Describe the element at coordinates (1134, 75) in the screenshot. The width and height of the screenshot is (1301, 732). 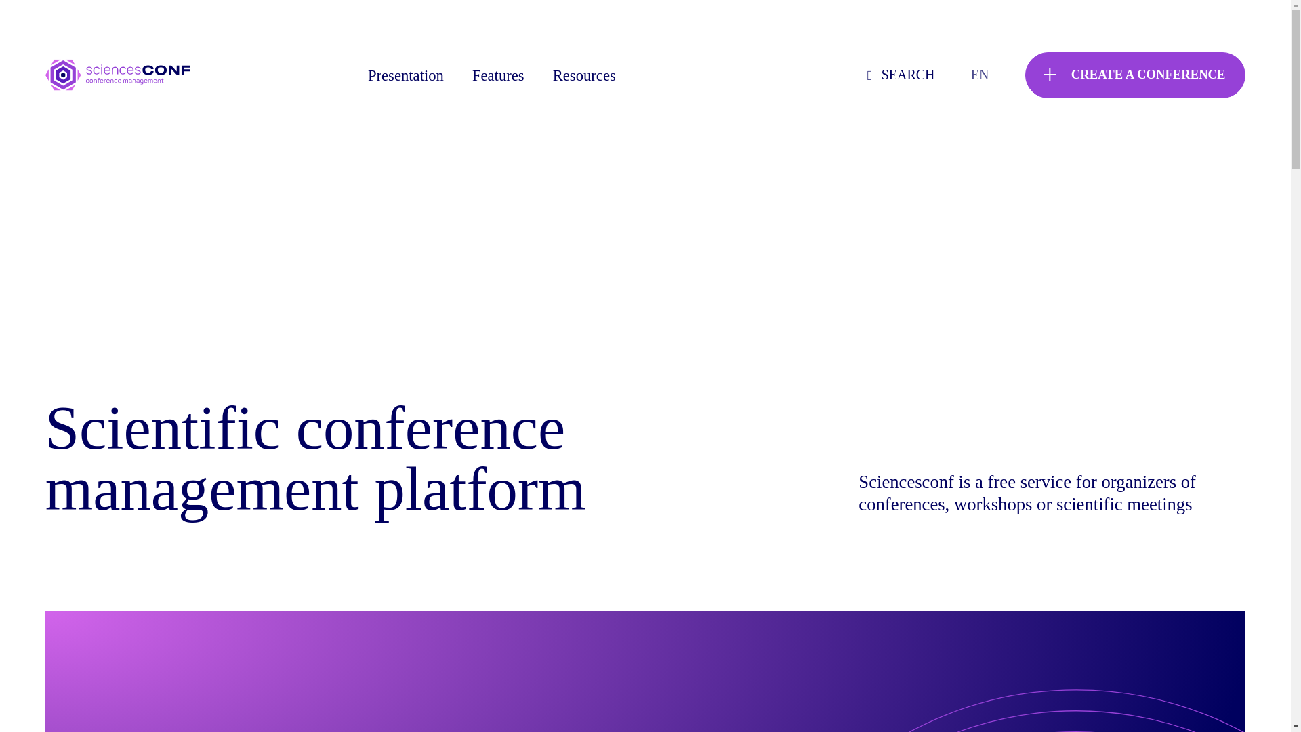
I see `CREATE A CONFERENCE` at that location.